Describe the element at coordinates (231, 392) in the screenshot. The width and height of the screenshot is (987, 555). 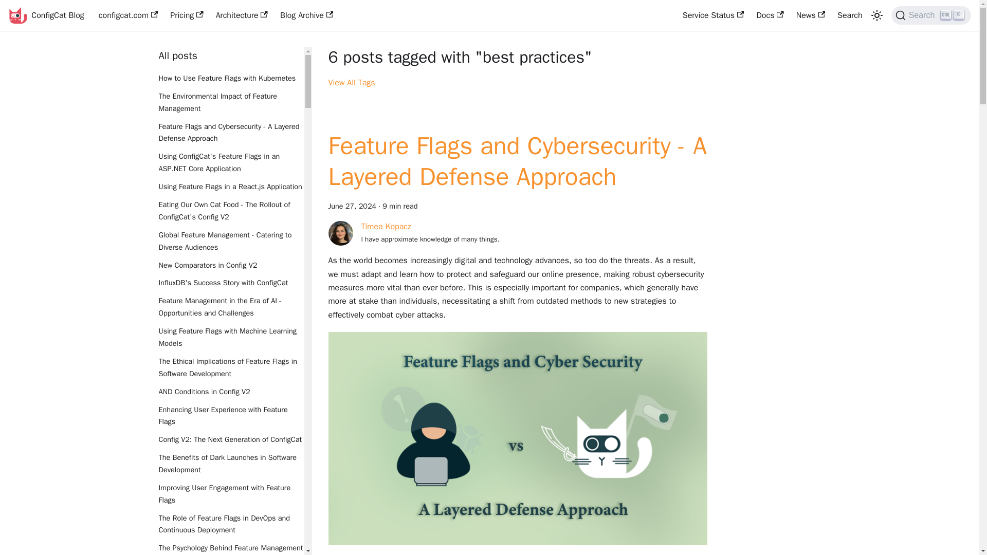
I see `AND Conditions in Config V2` at that location.